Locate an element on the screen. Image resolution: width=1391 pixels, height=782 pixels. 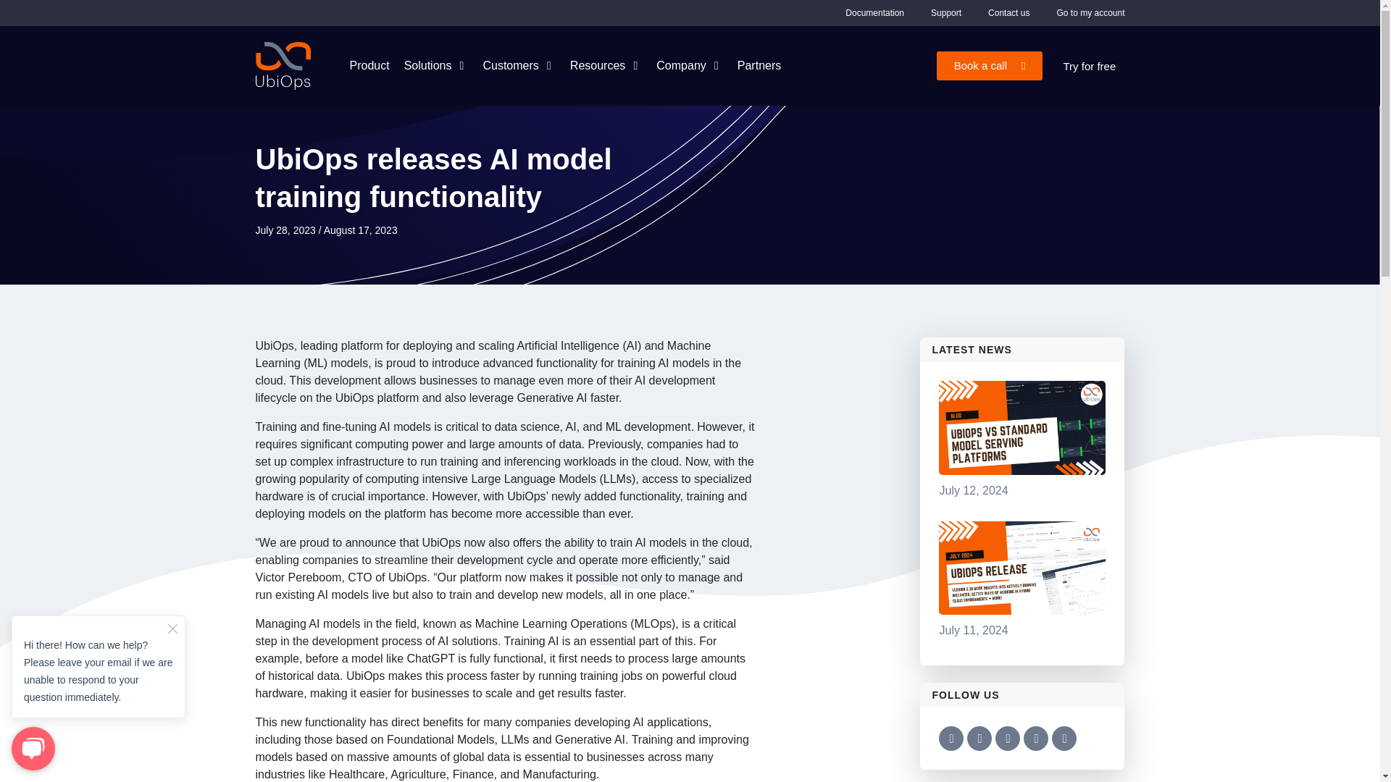
Product is located at coordinates (369, 65).